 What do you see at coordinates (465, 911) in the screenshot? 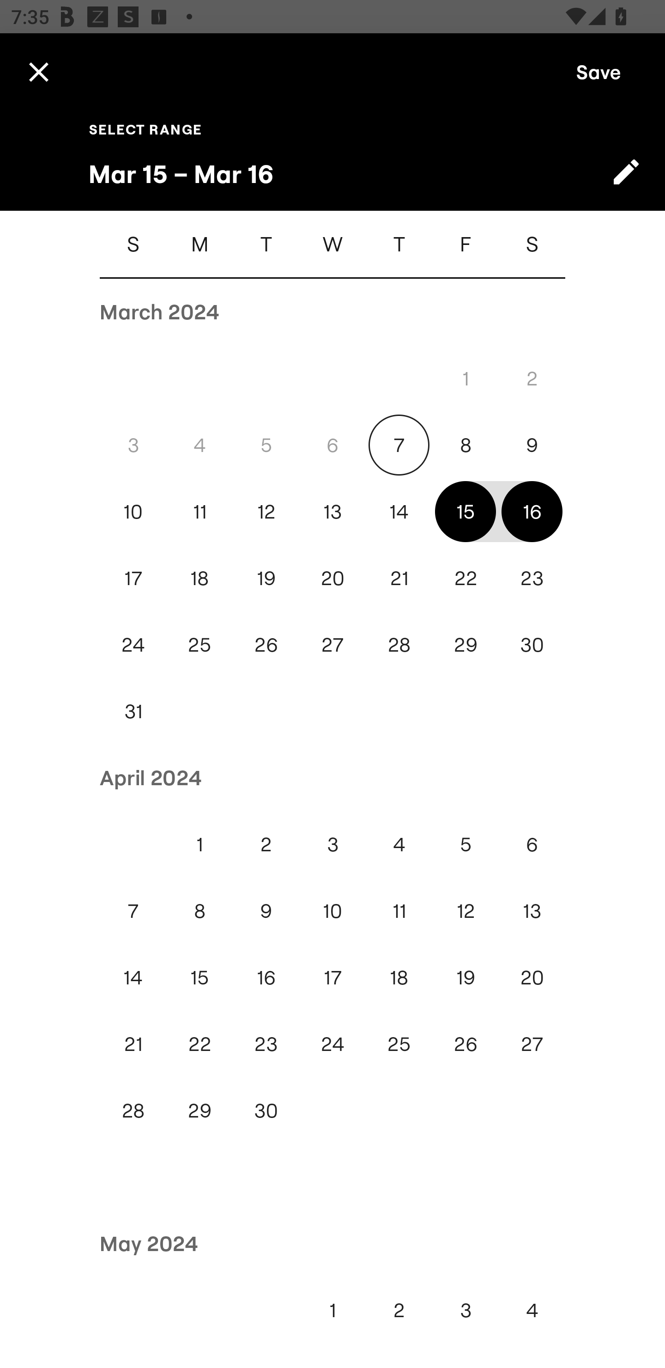
I see `12 Fri, Apr 12` at bounding box center [465, 911].